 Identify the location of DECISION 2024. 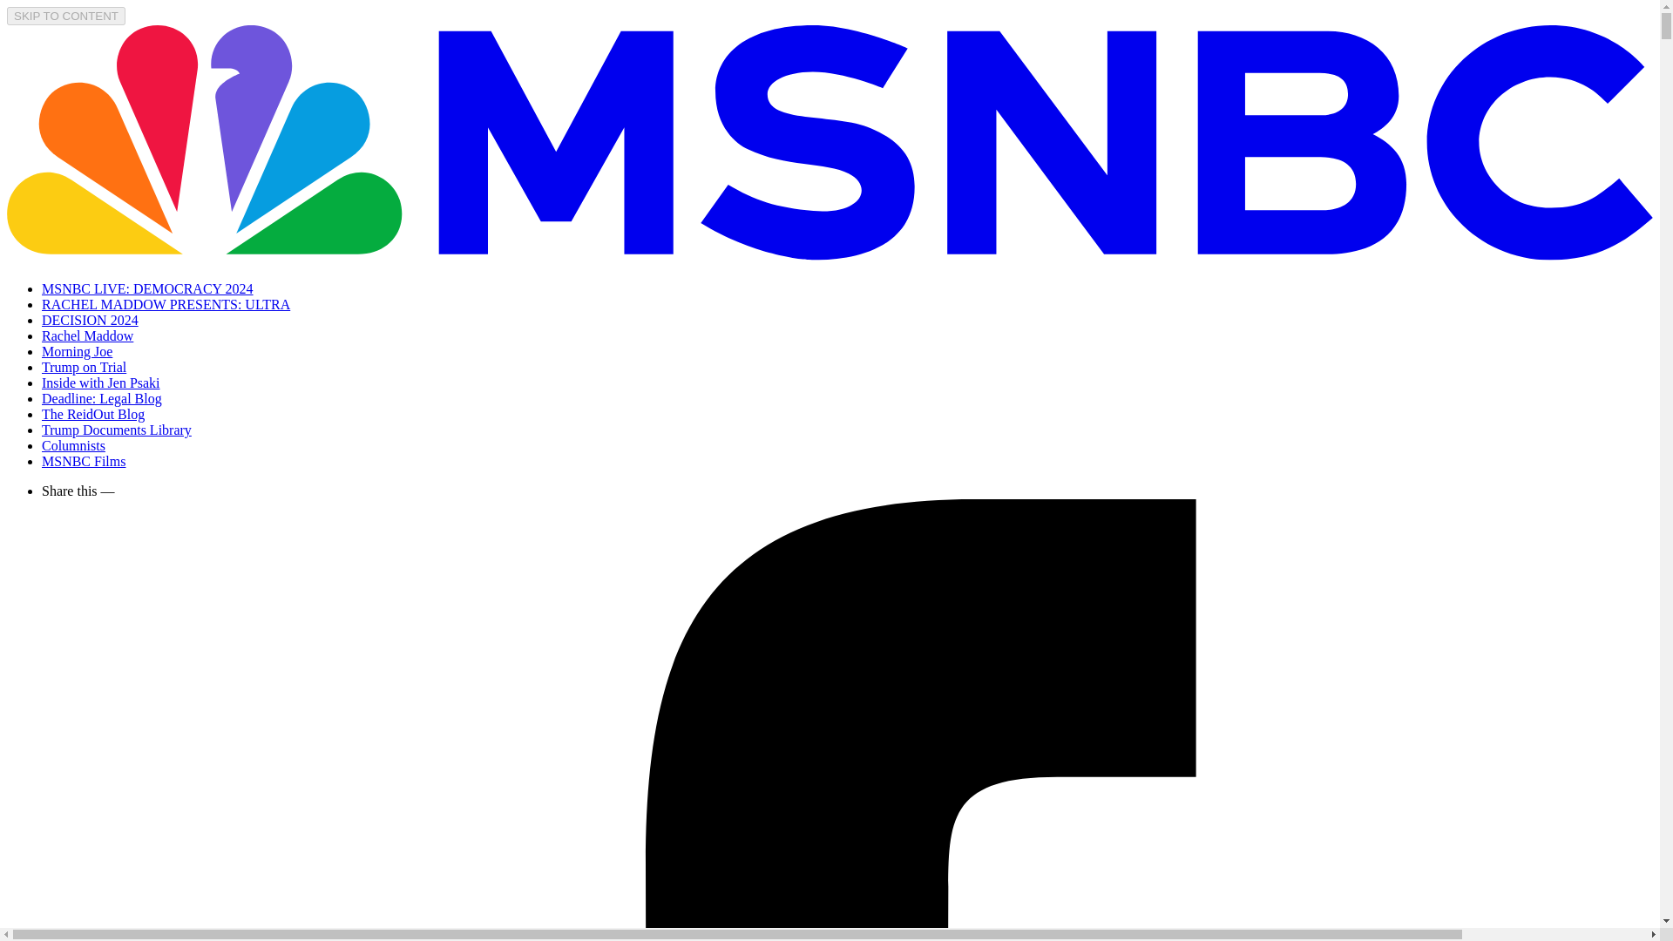
(91, 319).